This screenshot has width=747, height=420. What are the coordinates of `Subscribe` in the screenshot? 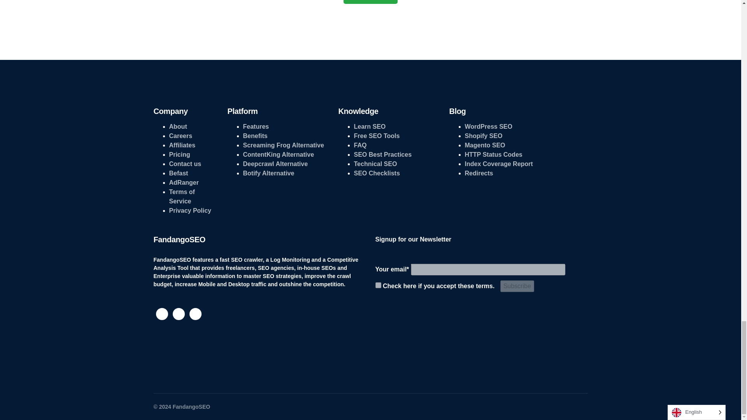 It's located at (517, 286).